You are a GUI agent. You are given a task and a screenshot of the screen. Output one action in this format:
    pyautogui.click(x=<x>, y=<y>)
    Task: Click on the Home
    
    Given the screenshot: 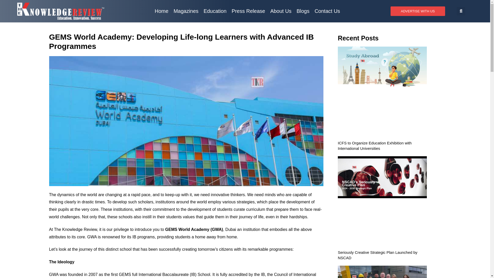 What is the action you would take?
    pyautogui.click(x=162, y=11)
    